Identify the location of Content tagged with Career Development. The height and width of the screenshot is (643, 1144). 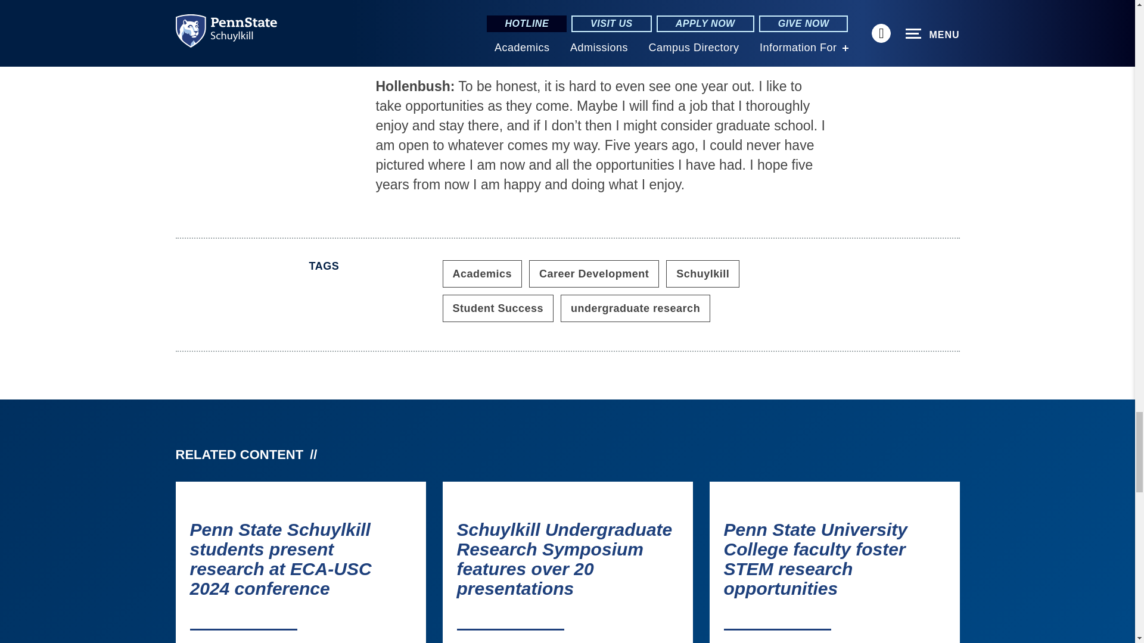
(593, 274).